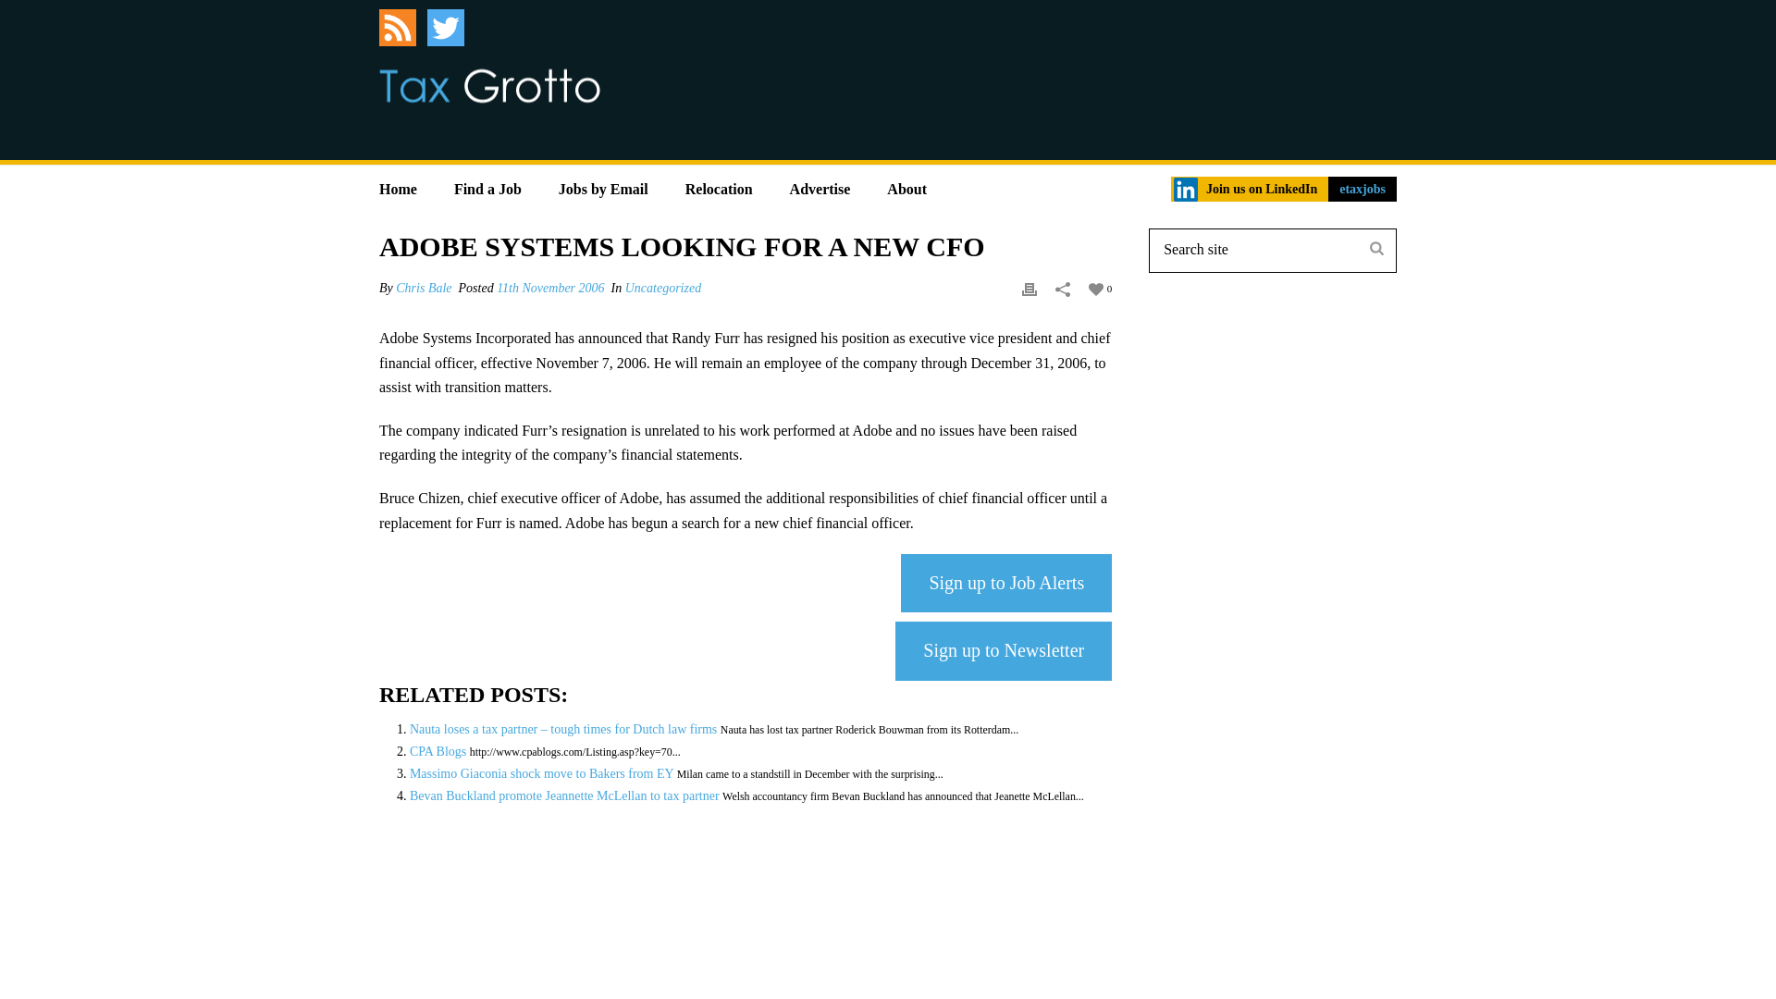  I want to click on Jobs by Email, so click(603, 183).